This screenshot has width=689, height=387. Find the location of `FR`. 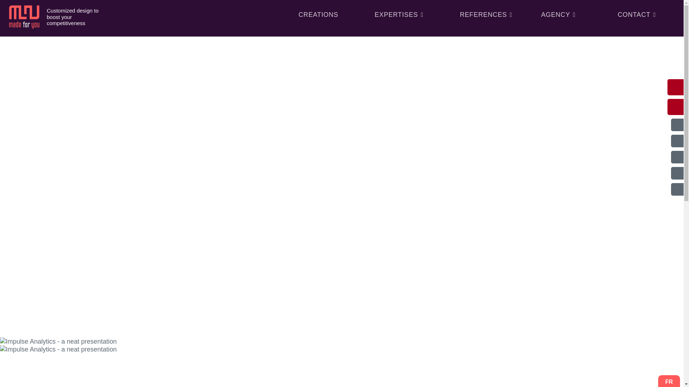

FR is located at coordinates (669, 382).